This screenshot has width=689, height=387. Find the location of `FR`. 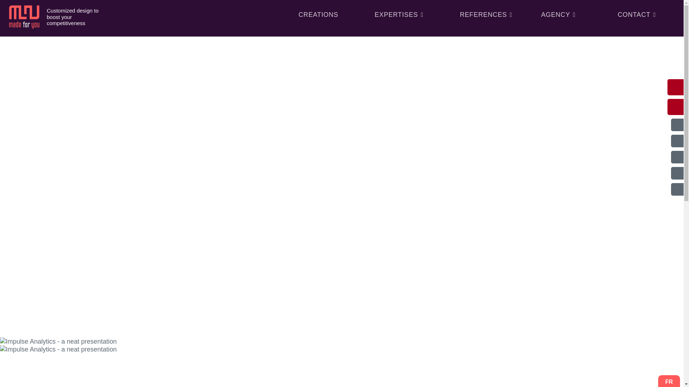

FR is located at coordinates (669, 382).